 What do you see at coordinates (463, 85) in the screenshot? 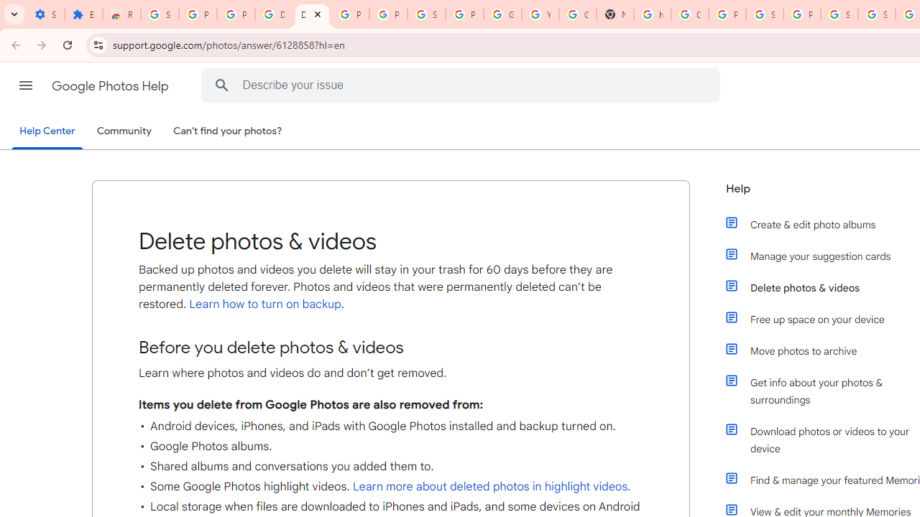
I see `Describe your issue` at bounding box center [463, 85].